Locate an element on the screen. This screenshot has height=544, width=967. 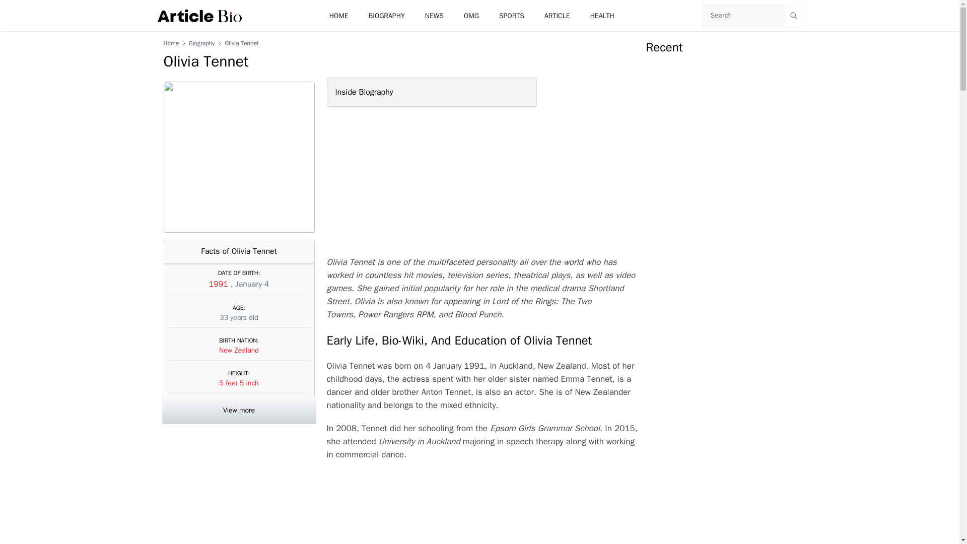
1991 is located at coordinates (220, 284).